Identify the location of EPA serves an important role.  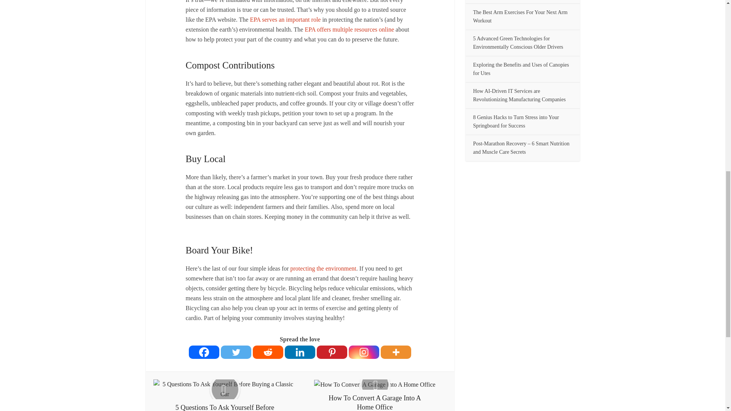
(285, 20).